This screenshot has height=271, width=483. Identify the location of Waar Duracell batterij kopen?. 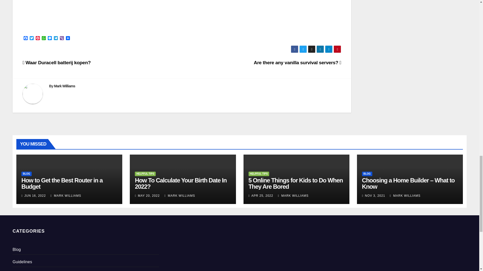
(57, 62).